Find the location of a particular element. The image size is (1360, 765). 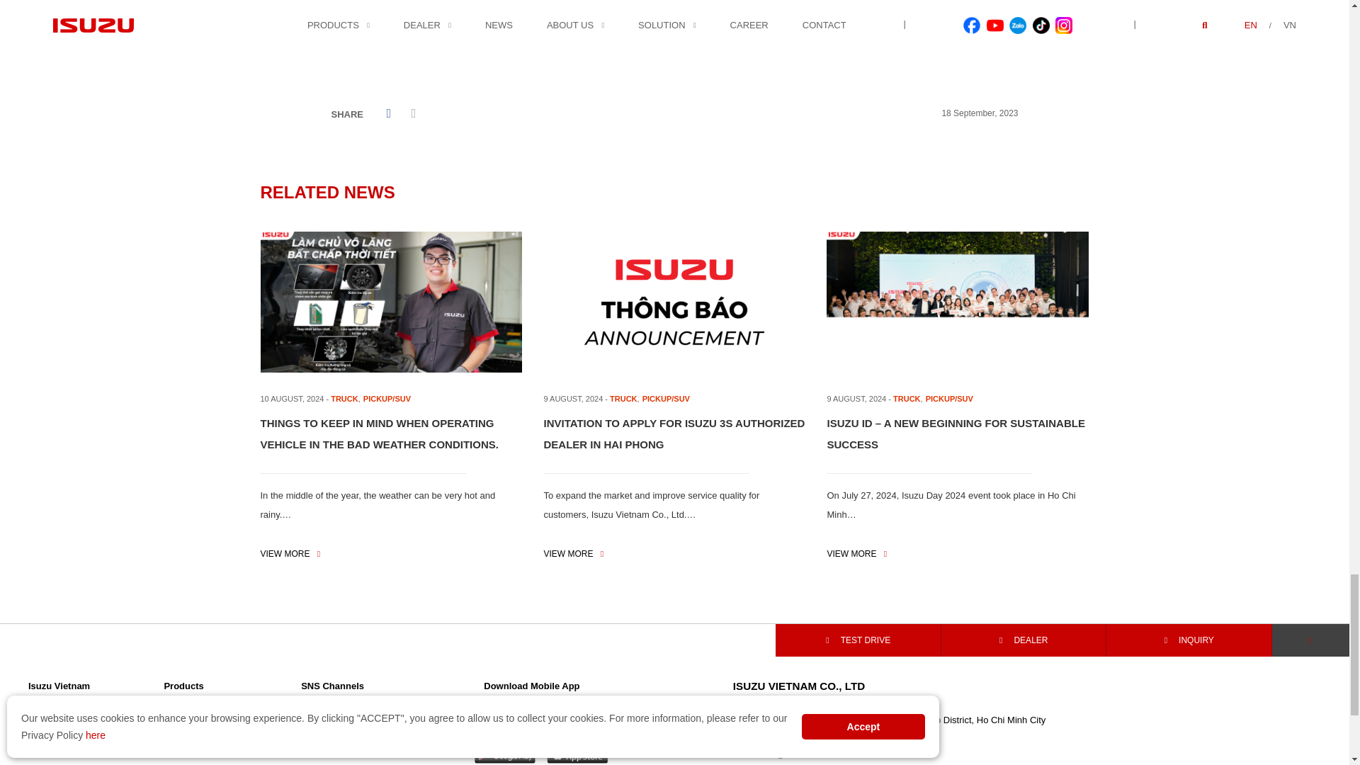

TRUCK is located at coordinates (344, 399).